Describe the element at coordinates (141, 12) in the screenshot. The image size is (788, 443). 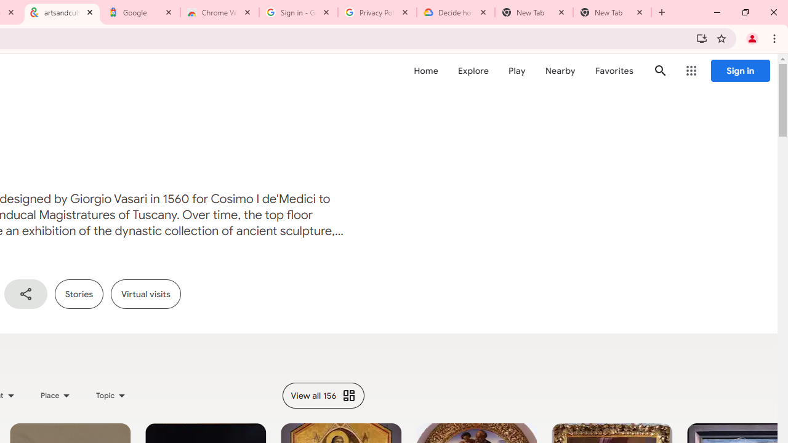
I see `Google` at that location.